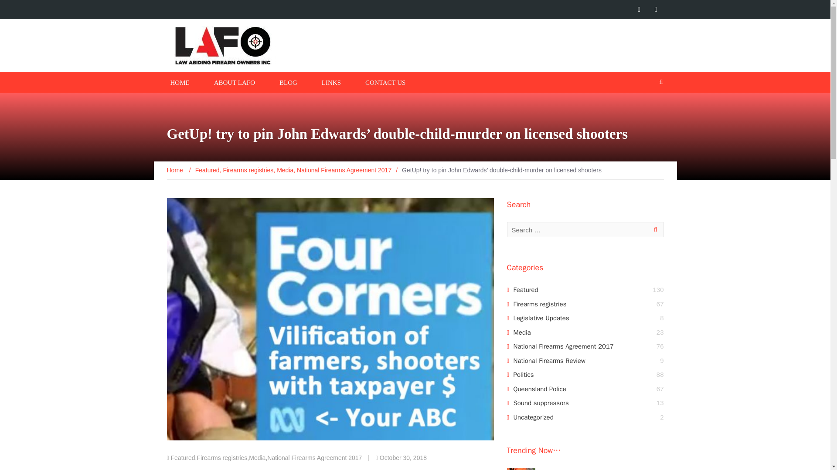  Describe the element at coordinates (235, 82) in the screenshot. I see `ABOUT LAFO` at that location.